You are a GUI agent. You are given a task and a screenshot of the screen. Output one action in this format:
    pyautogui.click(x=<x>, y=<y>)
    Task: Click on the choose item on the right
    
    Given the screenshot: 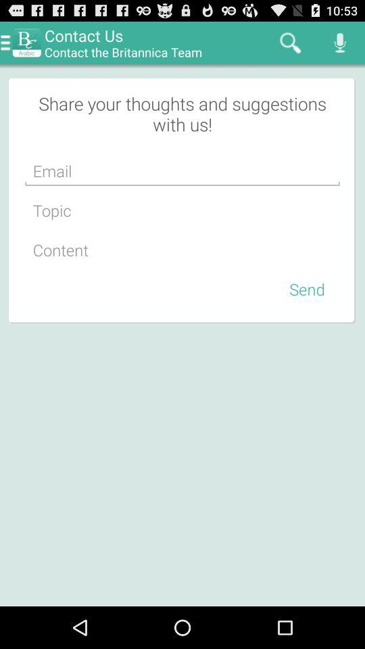 What is the action you would take?
    pyautogui.click(x=307, y=289)
    